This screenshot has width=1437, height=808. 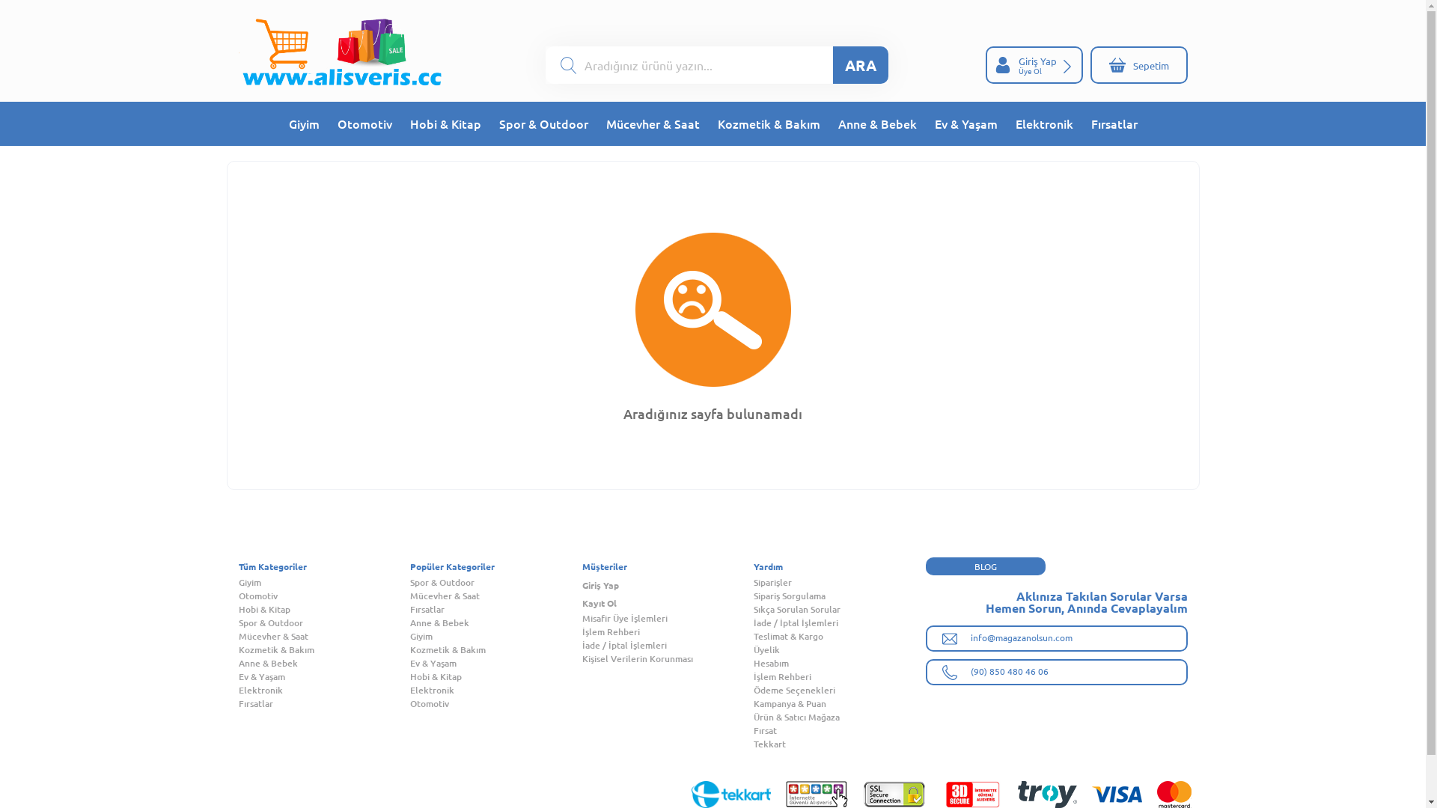 What do you see at coordinates (496, 704) in the screenshot?
I see `Otomotiv` at bounding box center [496, 704].